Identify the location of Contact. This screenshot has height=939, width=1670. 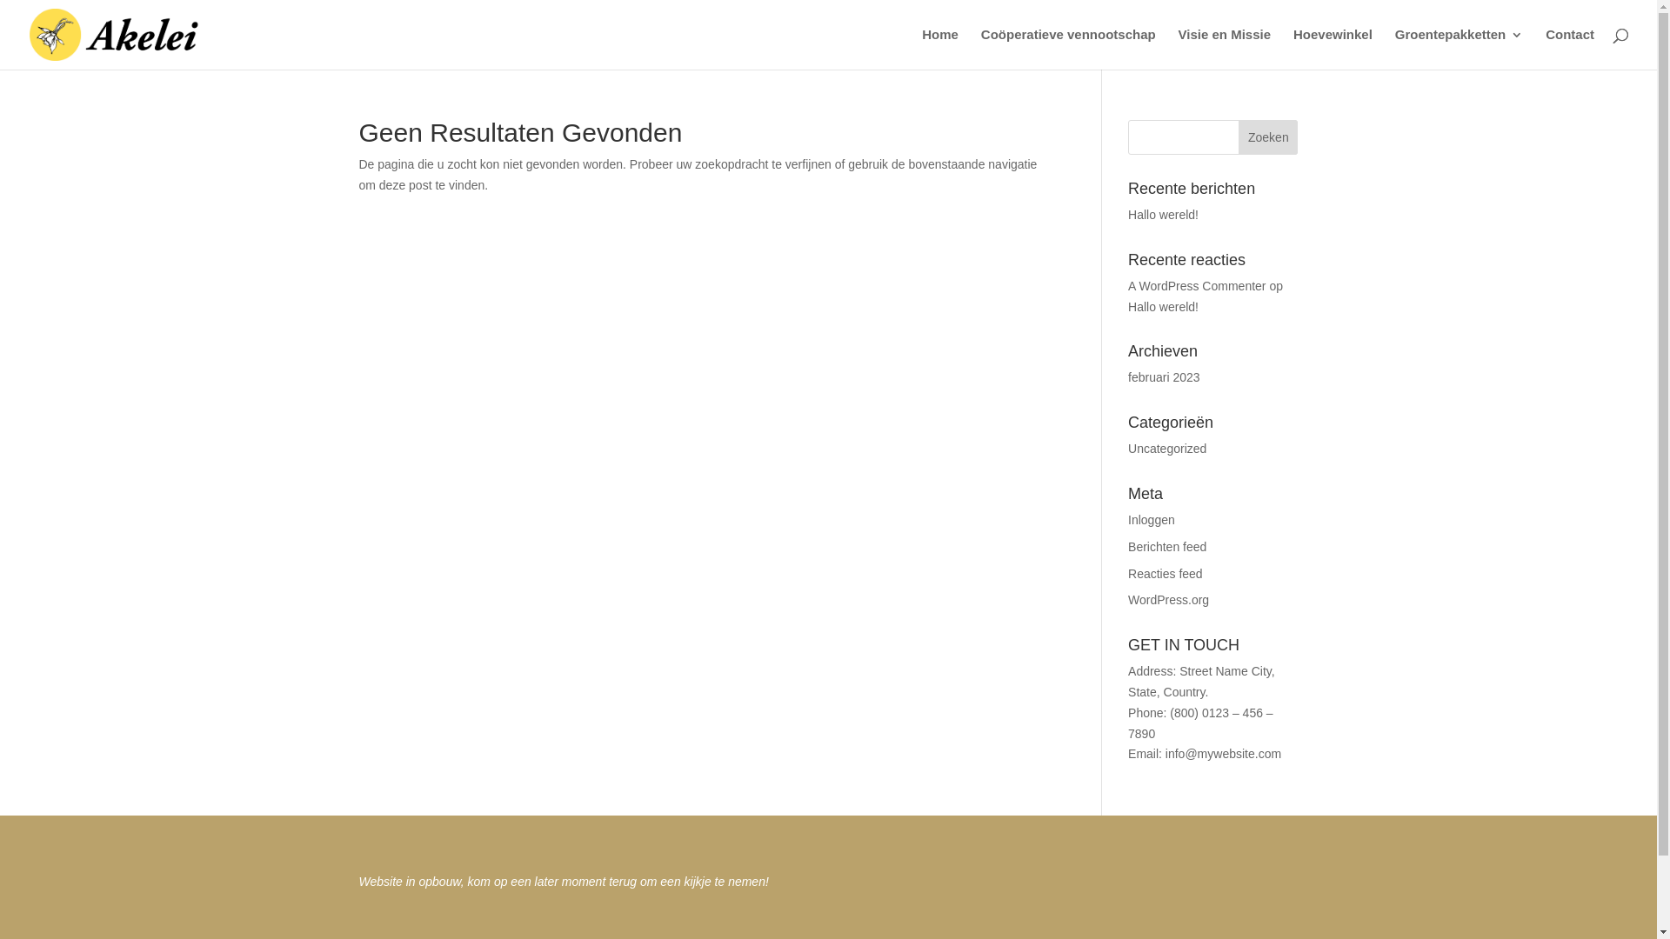
(1570, 49).